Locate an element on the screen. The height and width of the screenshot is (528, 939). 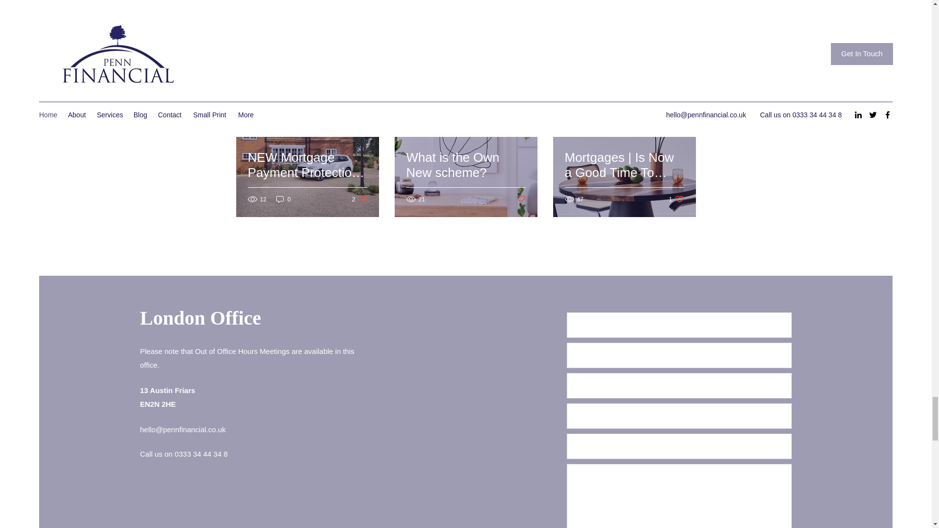
2 min is located at coordinates (283, 96).